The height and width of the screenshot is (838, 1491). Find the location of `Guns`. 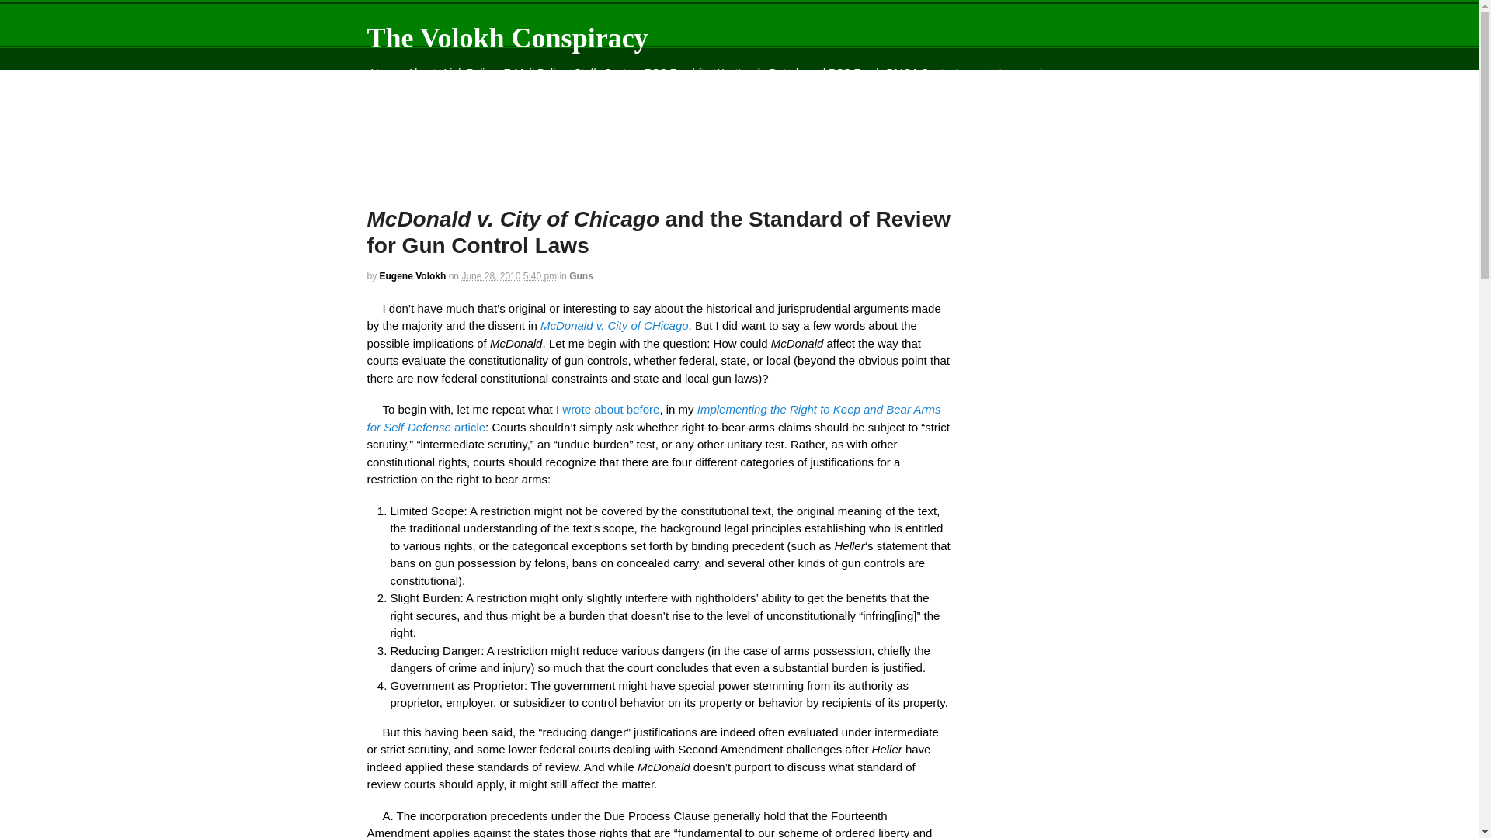

Guns is located at coordinates (581, 275).